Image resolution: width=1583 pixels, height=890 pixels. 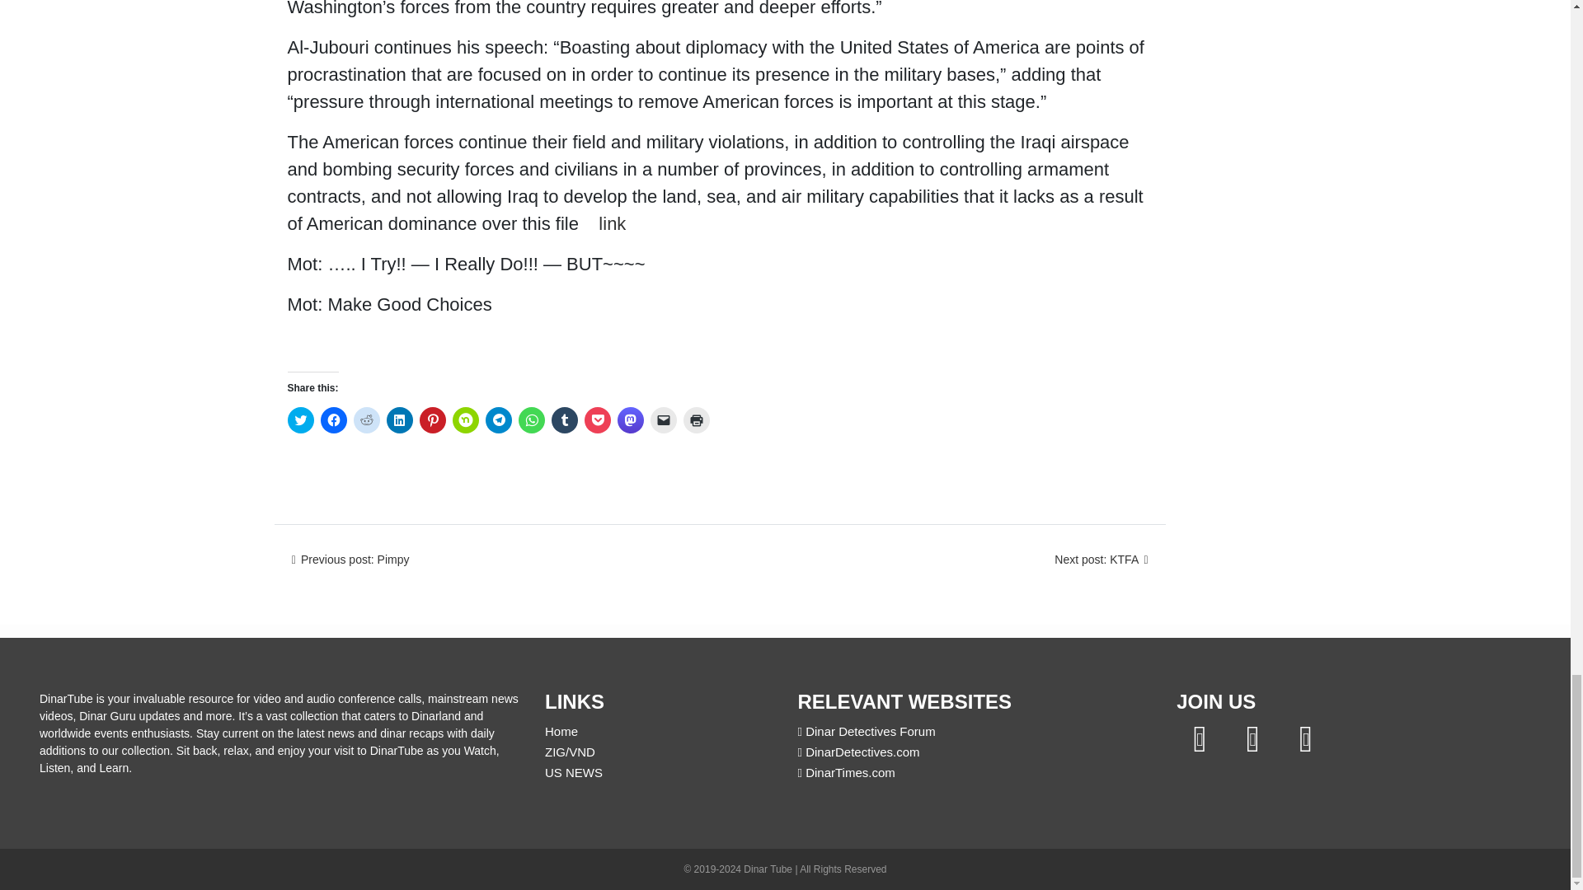 I want to click on Click to share on Tumblr, so click(x=564, y=419).